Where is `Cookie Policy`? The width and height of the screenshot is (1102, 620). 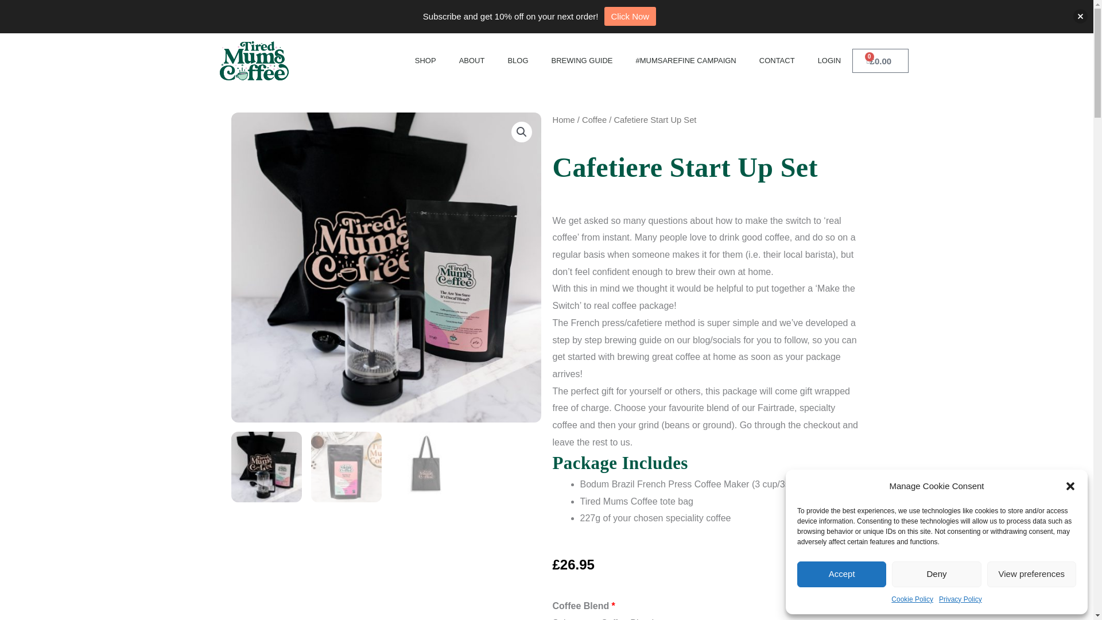 Cookie Policy is located at coordinates (913, 599).